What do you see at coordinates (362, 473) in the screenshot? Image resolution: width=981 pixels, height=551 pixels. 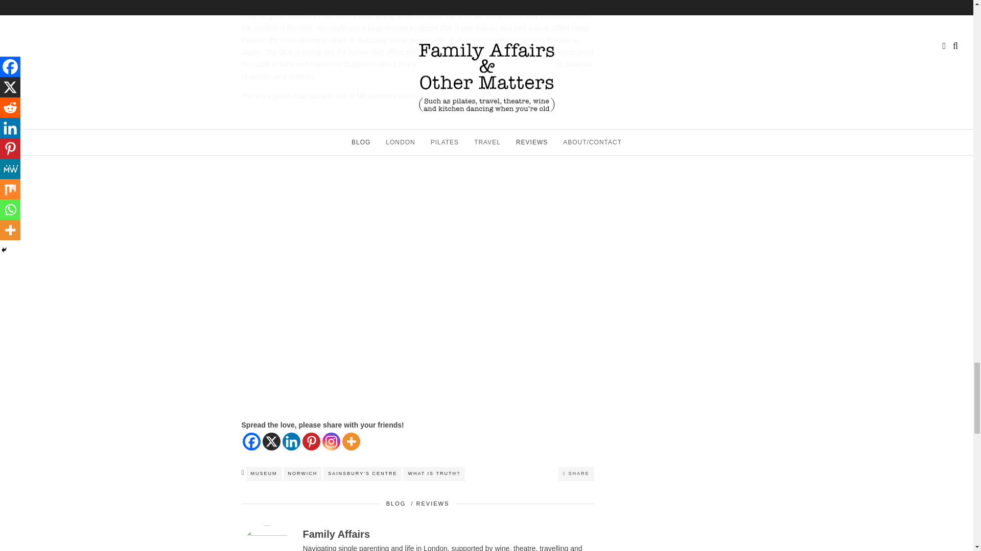 I see `SAINSBURY'S CENTRE` at bounding box center [362, 473].